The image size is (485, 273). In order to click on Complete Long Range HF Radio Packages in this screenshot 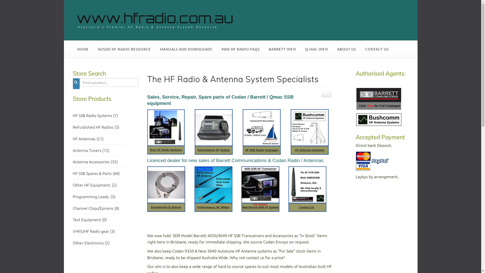, I will do `click(261, 131)`.